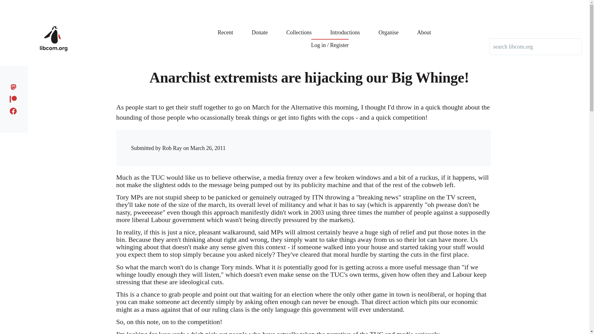 The image size is (594, 334). What do you see at coordinates (15, 98) in the screenshot?
I see `Support us on patreon` at bounding box center [15, 98].